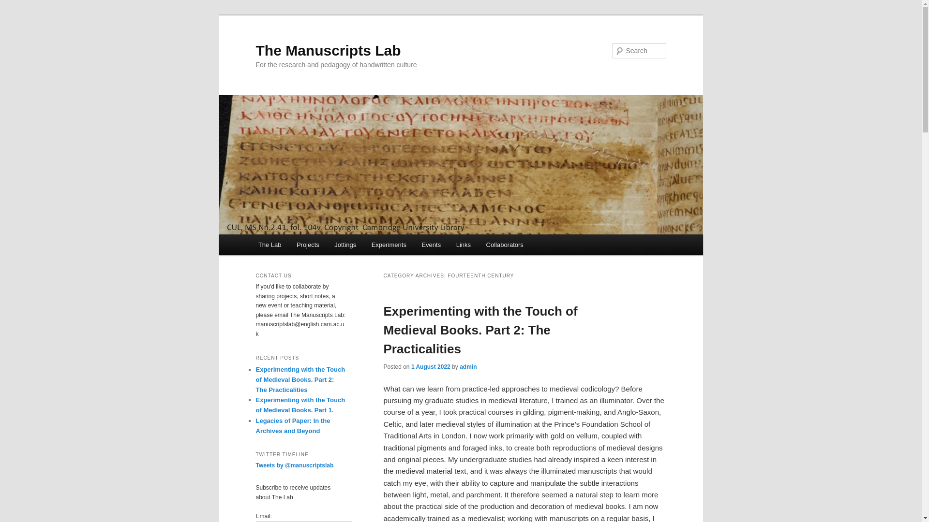 The width and height of the screenshot is (929, 522). Describe the element at coordinates (505, 245) in the screenshot. I see `Collaborators` at that location.